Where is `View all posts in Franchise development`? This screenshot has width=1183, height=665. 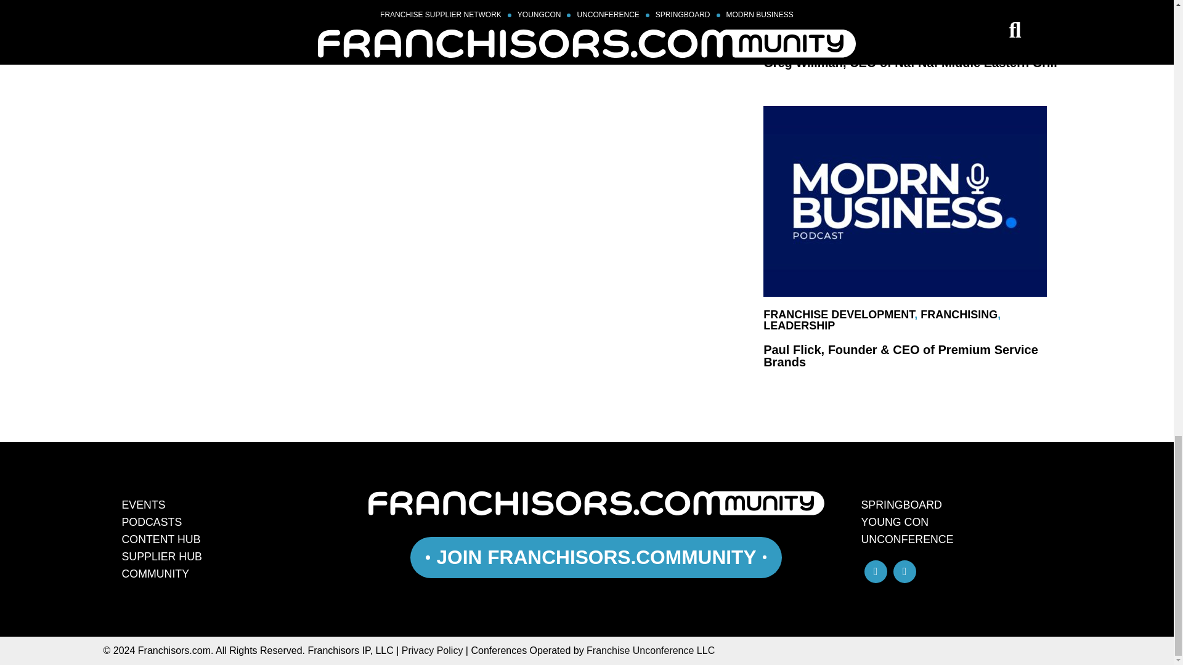
View all posts in Franchise development is located at coordinates (905, 27).